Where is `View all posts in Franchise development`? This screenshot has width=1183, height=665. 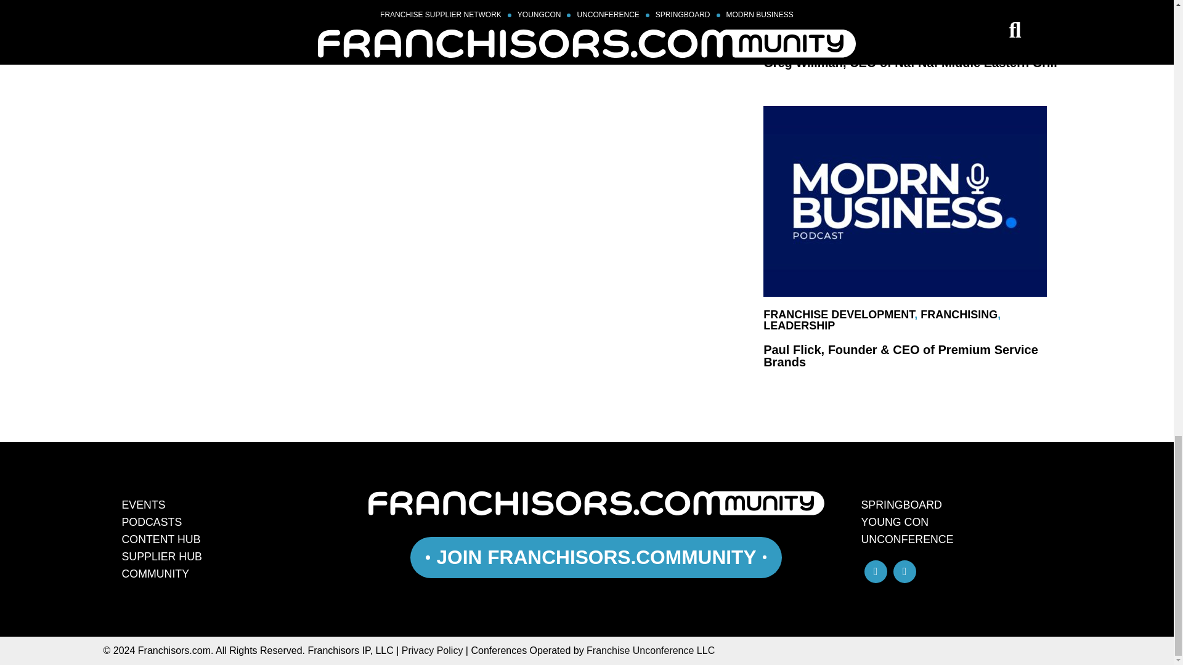
View all posts in Franchise development is located at coordinates (905, 27).